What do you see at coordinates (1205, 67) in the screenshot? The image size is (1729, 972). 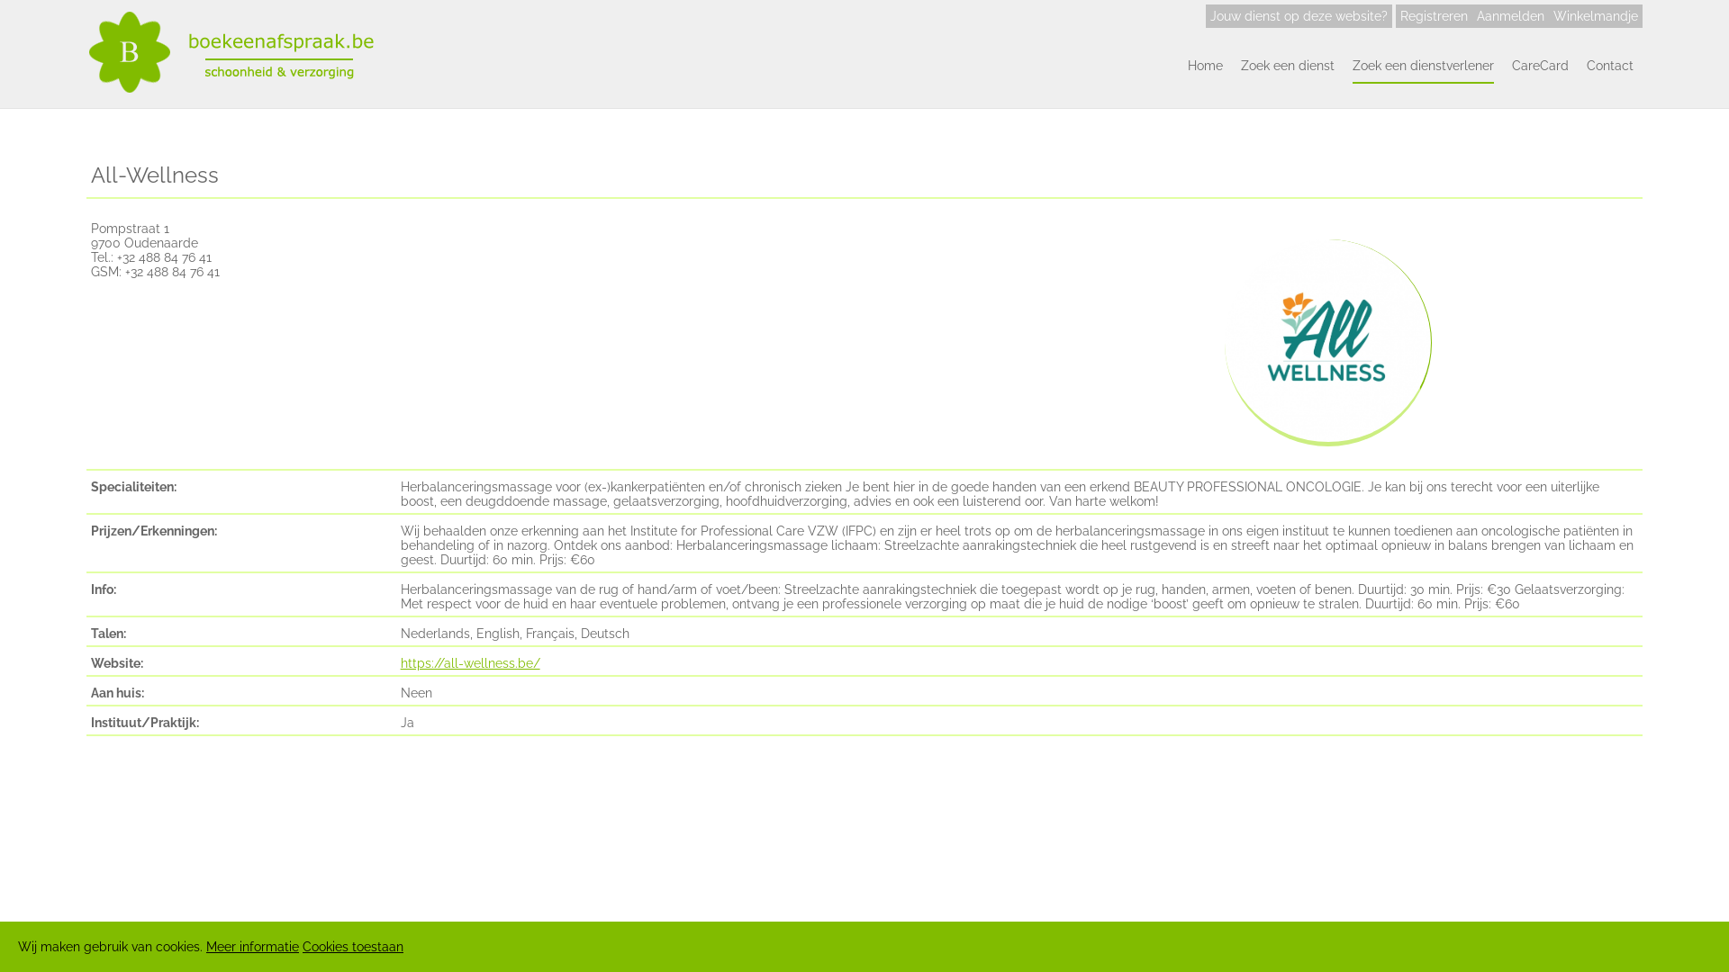 I see `Home` at bounding box center [1205, 67].